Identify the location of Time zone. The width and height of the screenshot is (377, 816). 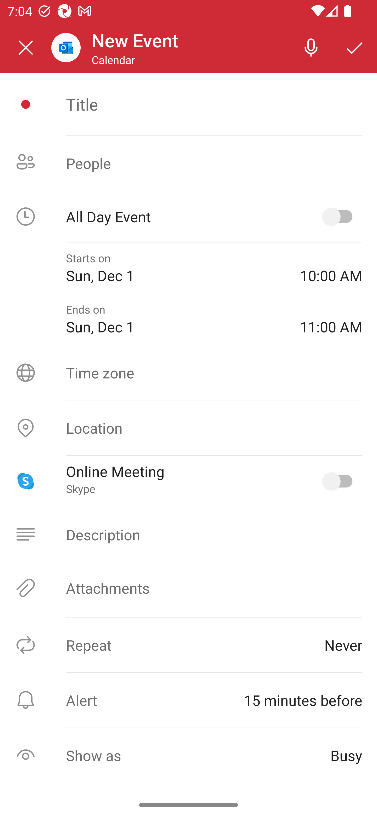
(188, 372).